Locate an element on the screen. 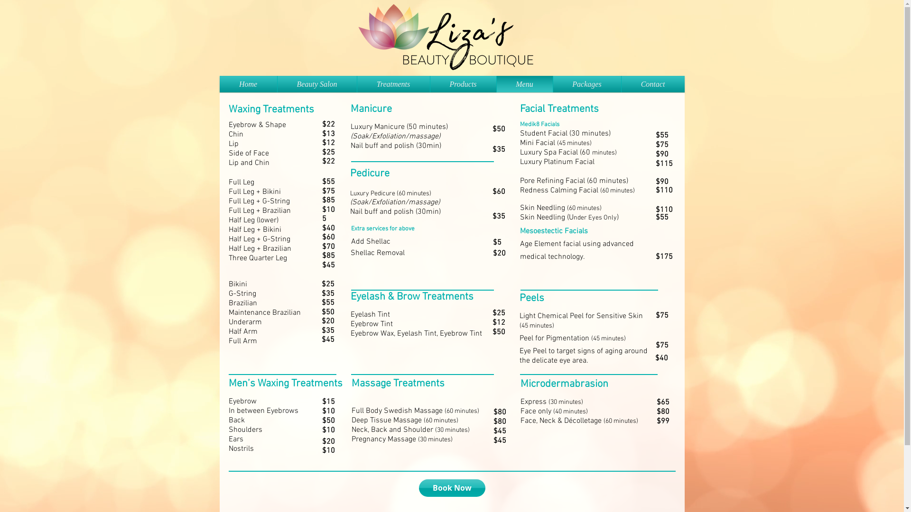  Home is located at coordinates (248, 84).